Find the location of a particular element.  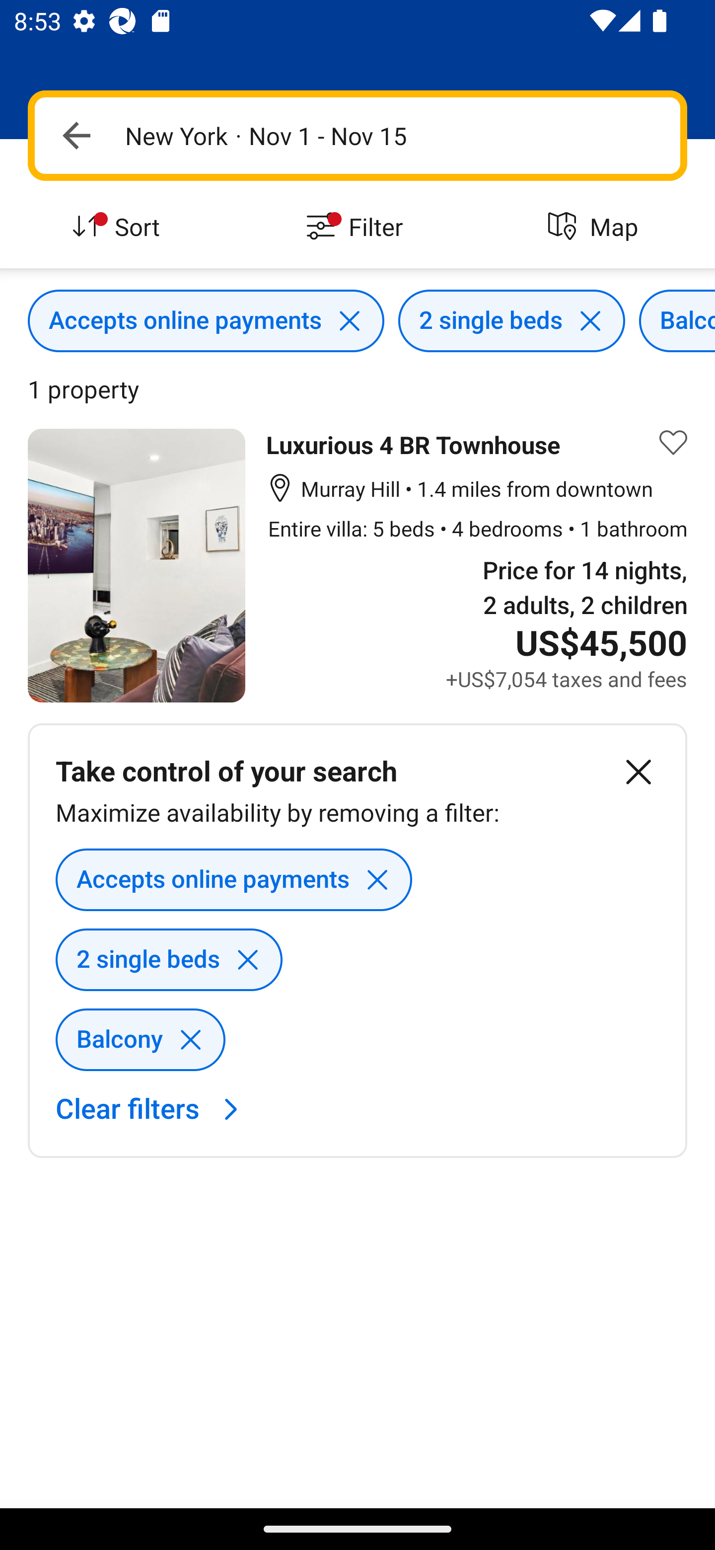

Sort is located at coordinates (119, 228).